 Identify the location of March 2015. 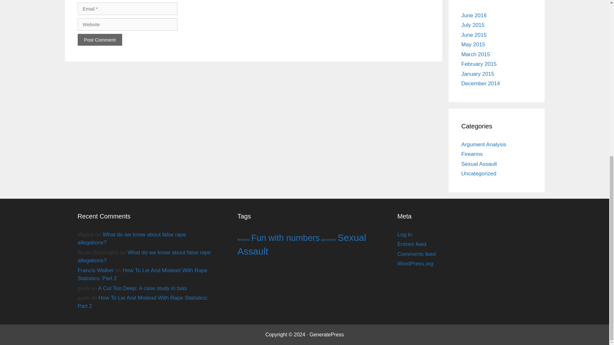
(475, 54).